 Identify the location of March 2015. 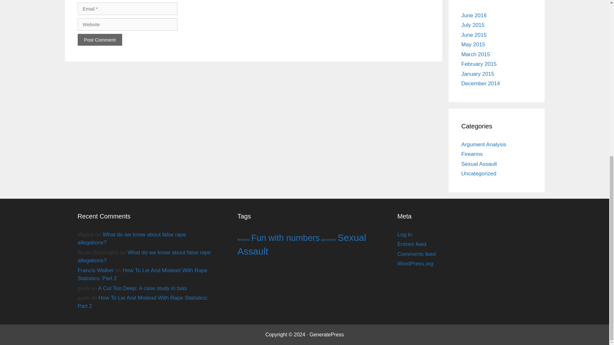
(475, 54).